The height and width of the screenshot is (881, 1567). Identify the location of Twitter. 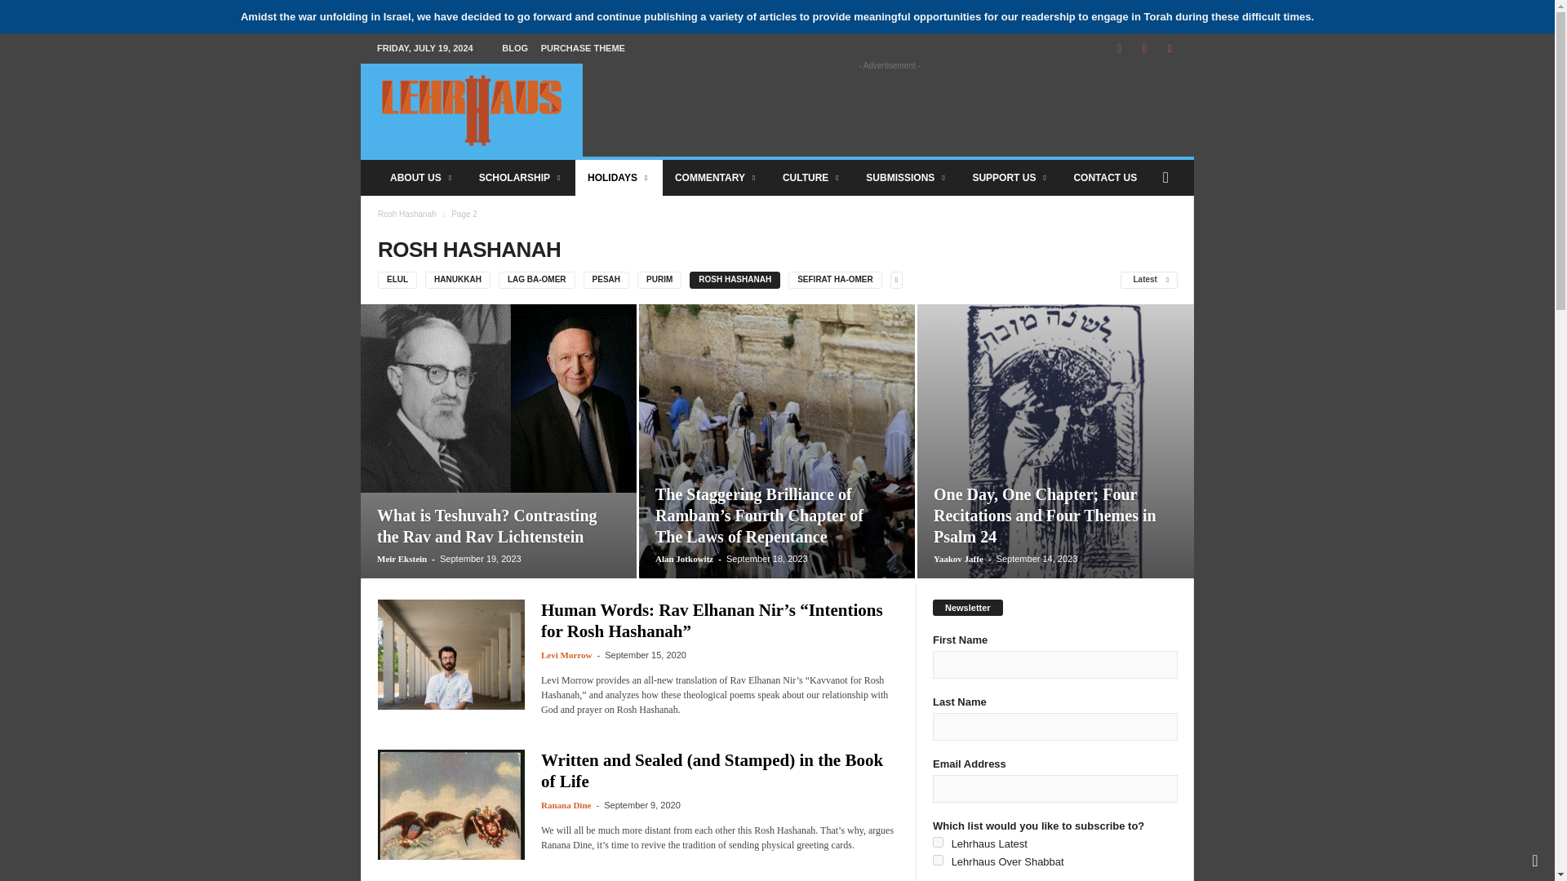
(1169, 49).